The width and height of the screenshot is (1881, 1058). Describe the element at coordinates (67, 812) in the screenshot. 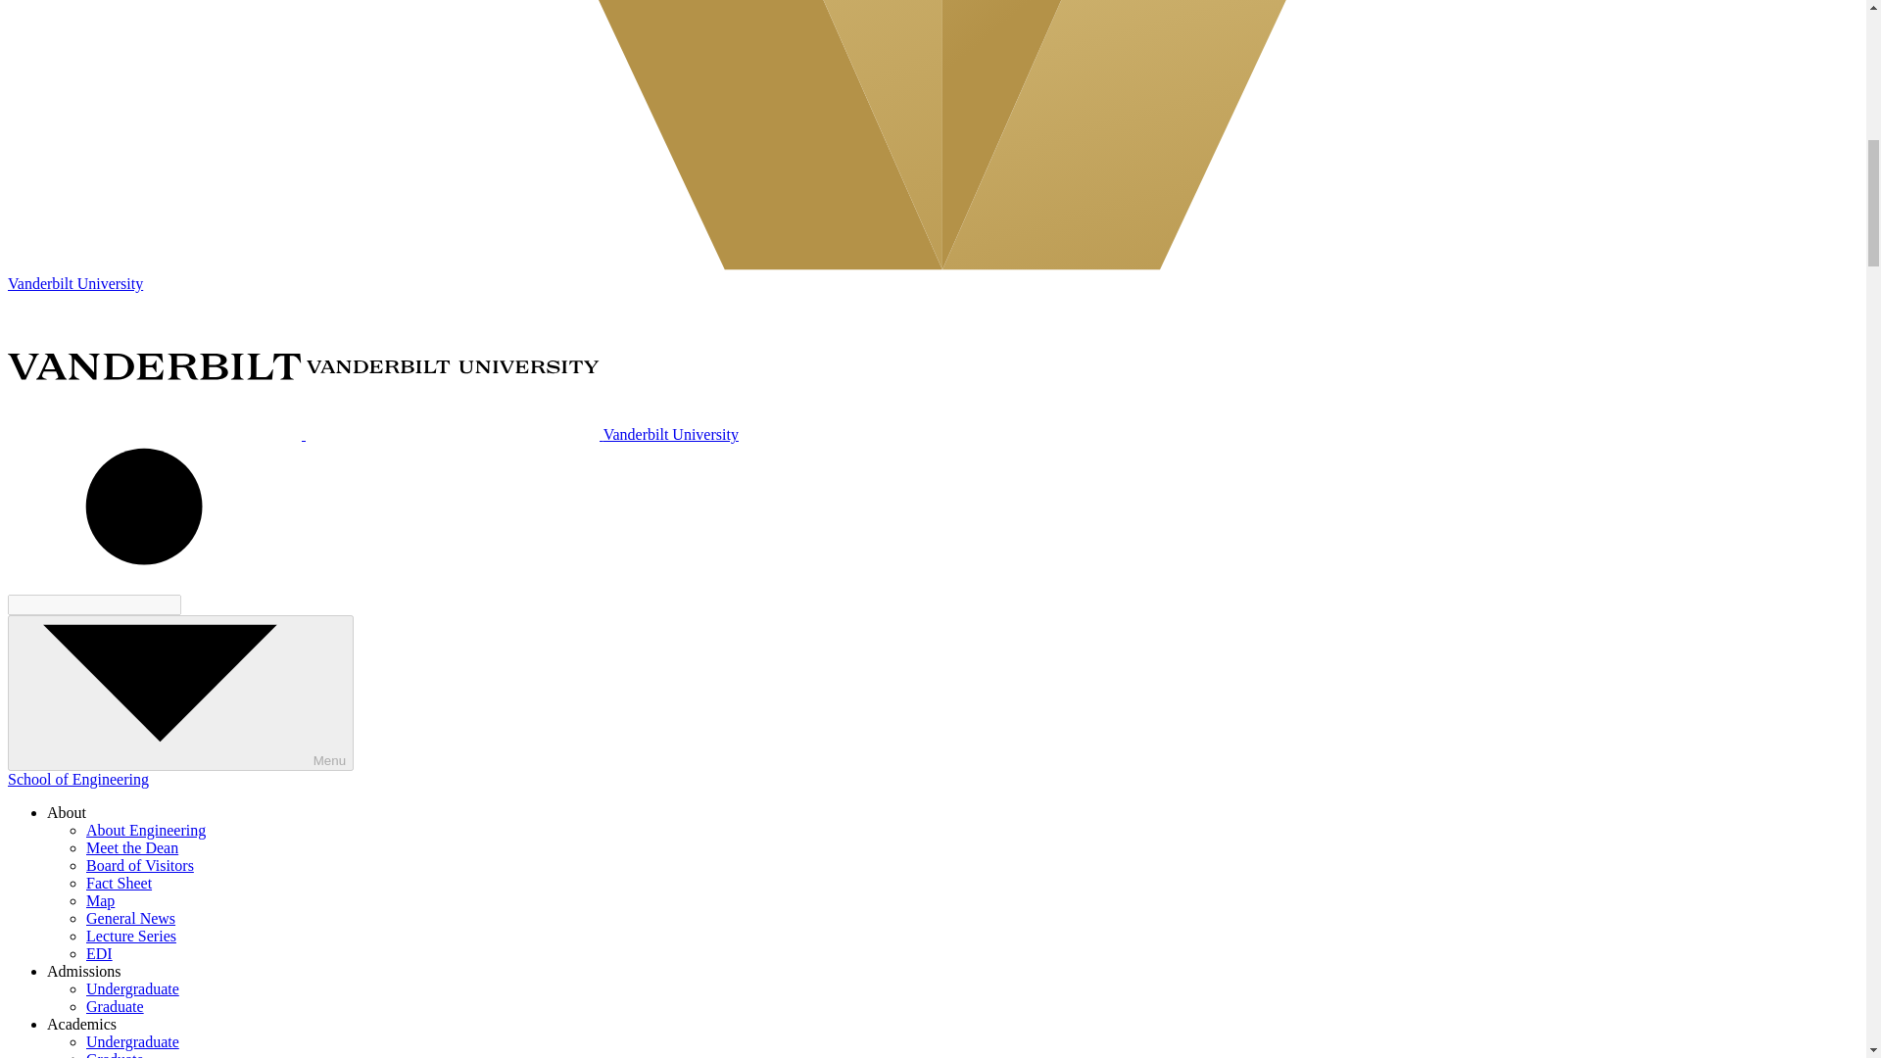

I see `About` at that location.